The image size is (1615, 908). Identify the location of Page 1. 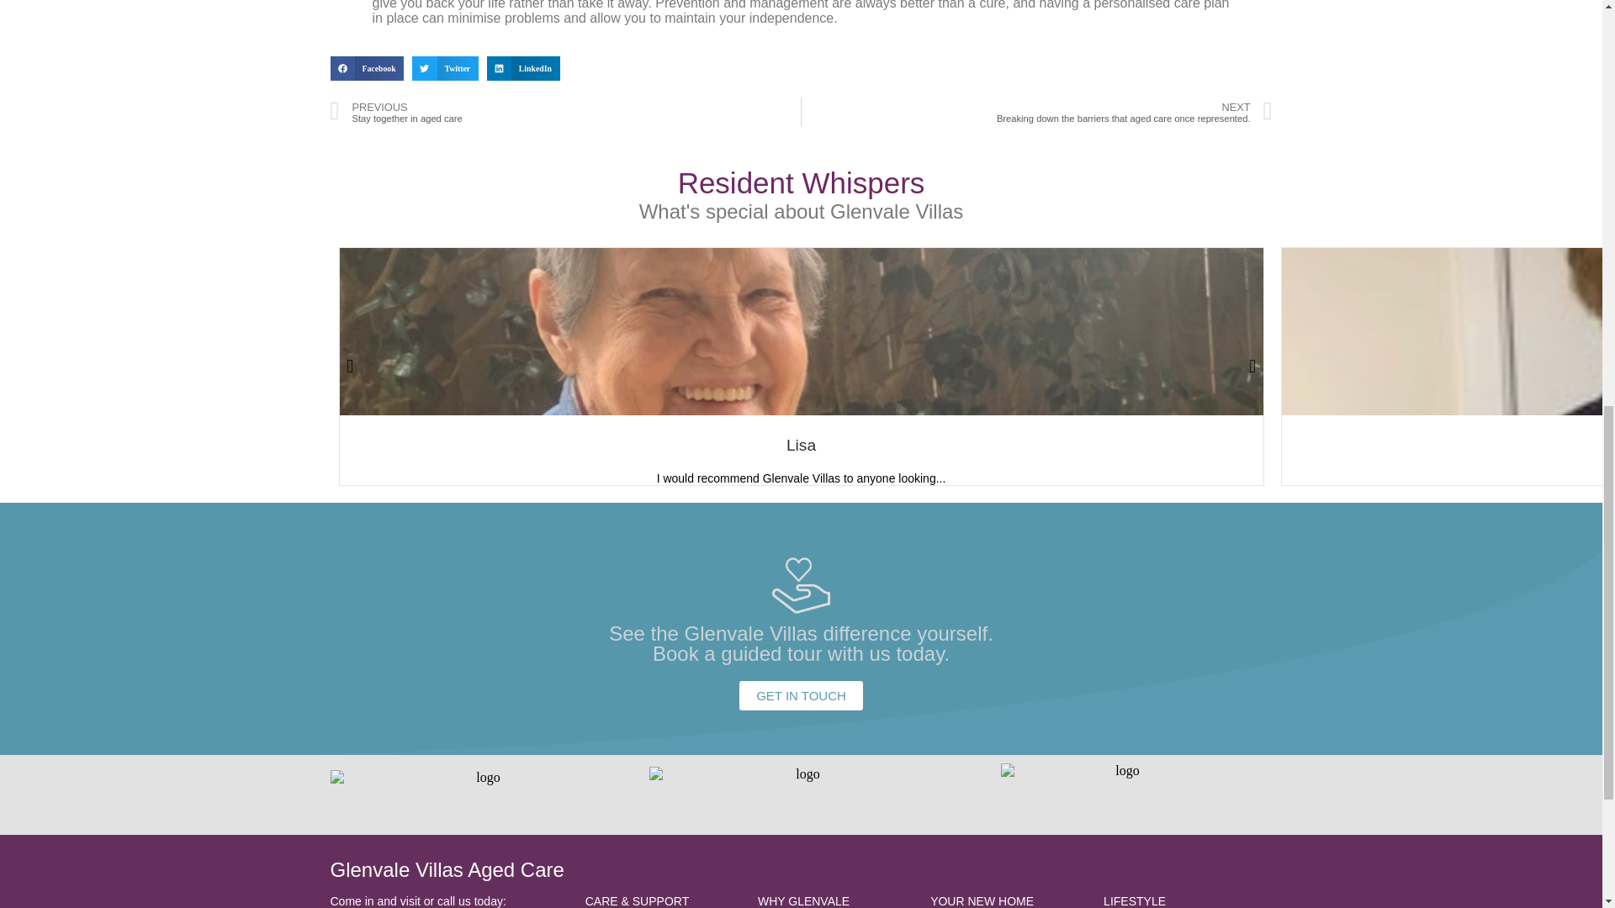
(448, 900).